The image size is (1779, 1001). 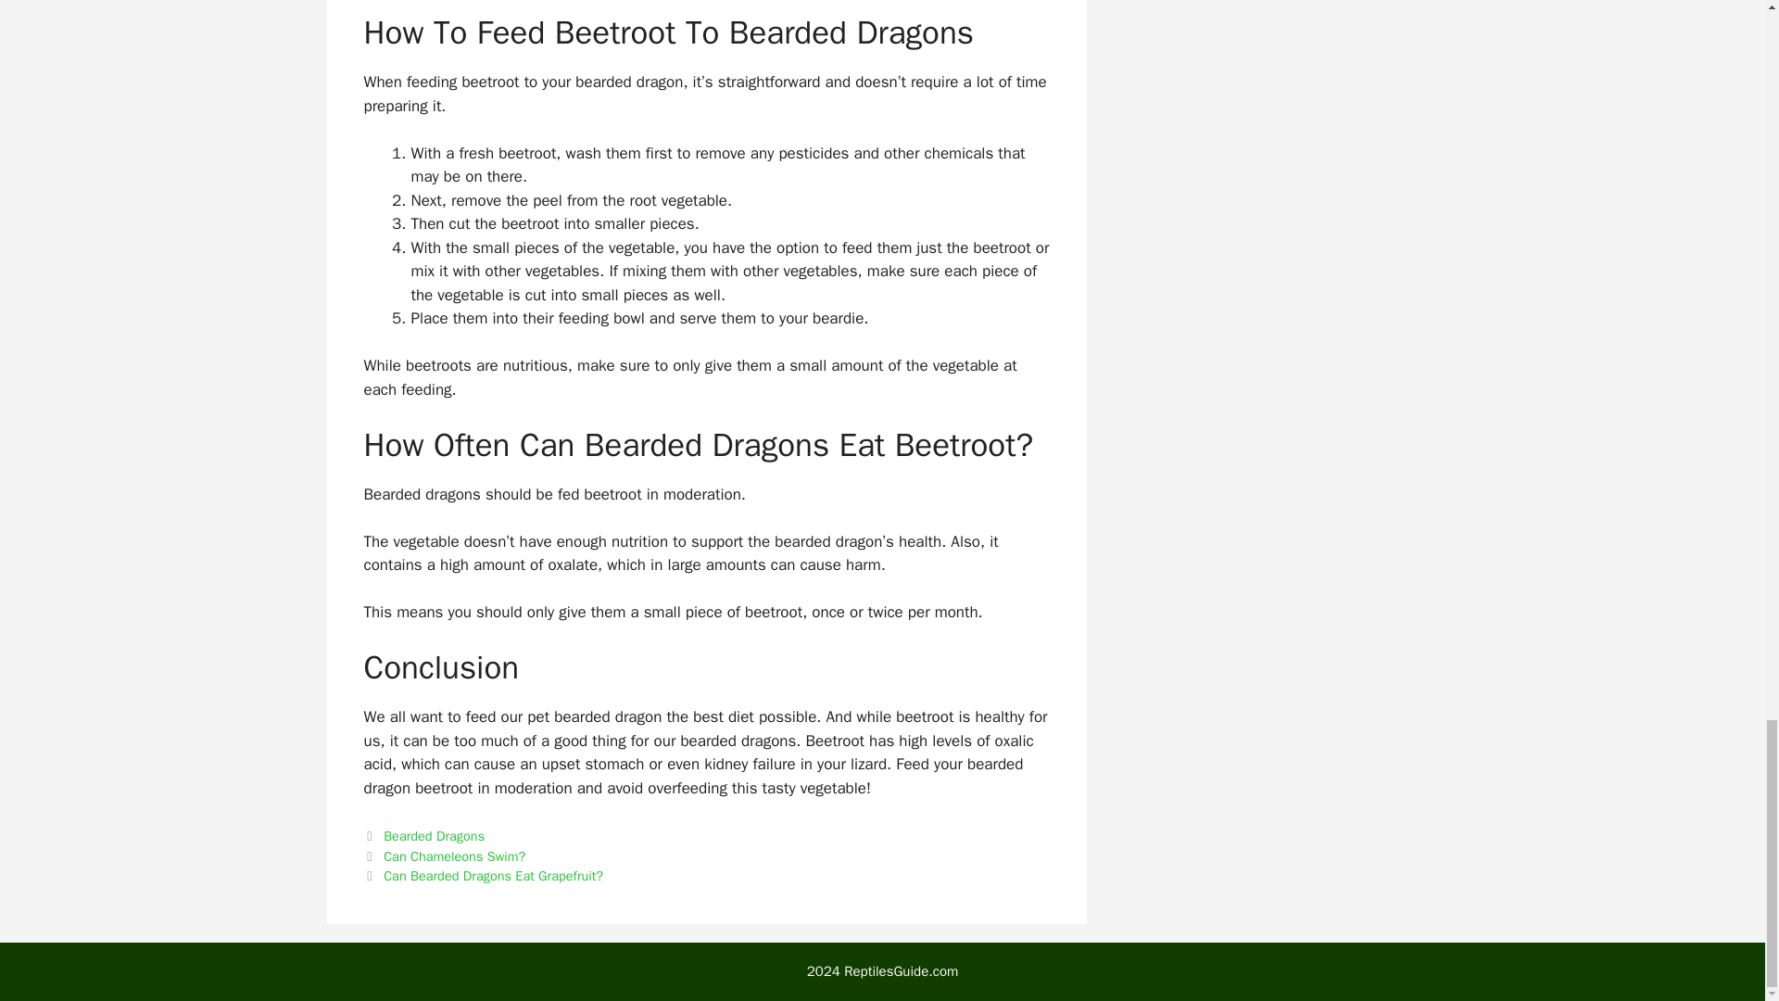 I want to click on Bearded Dragons, so click(x=434, y=836).